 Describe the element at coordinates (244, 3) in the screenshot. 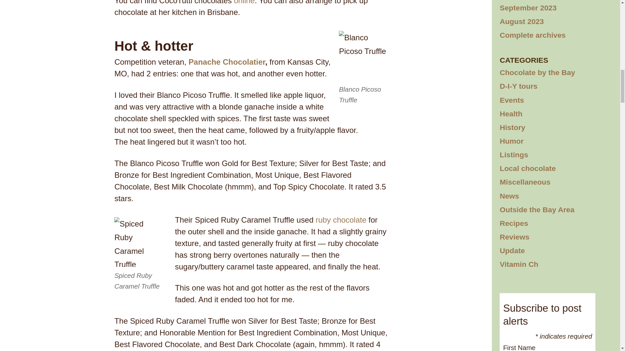

I see `online` at that location.